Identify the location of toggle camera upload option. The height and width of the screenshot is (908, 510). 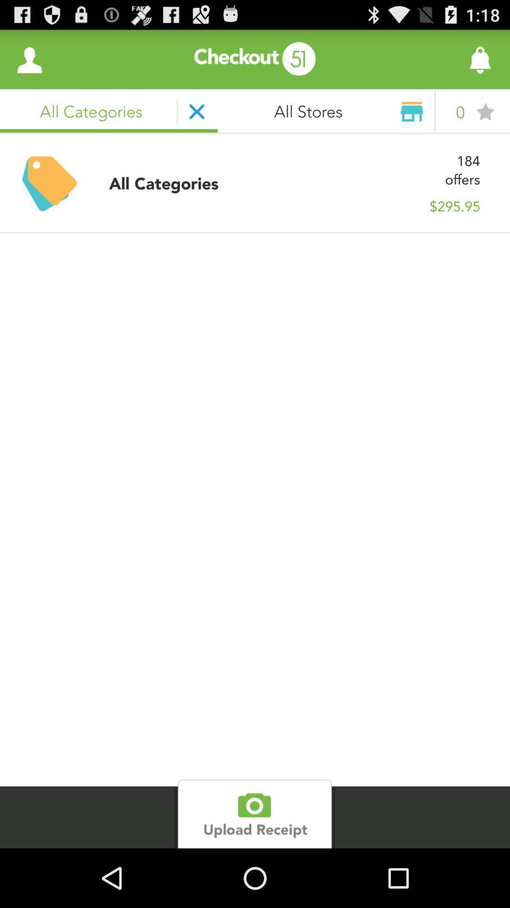
(255, 814).